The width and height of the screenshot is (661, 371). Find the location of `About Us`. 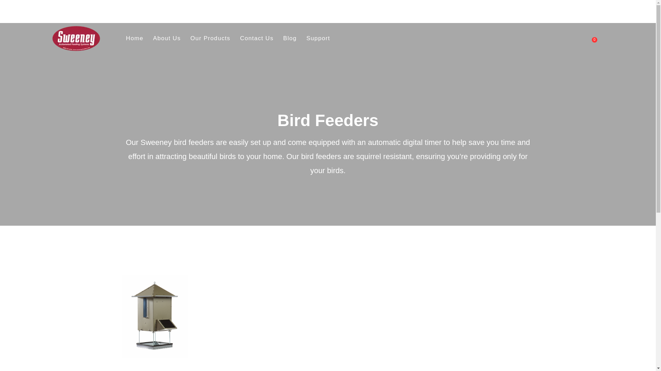

About Us is located at coordinates (318, 38).